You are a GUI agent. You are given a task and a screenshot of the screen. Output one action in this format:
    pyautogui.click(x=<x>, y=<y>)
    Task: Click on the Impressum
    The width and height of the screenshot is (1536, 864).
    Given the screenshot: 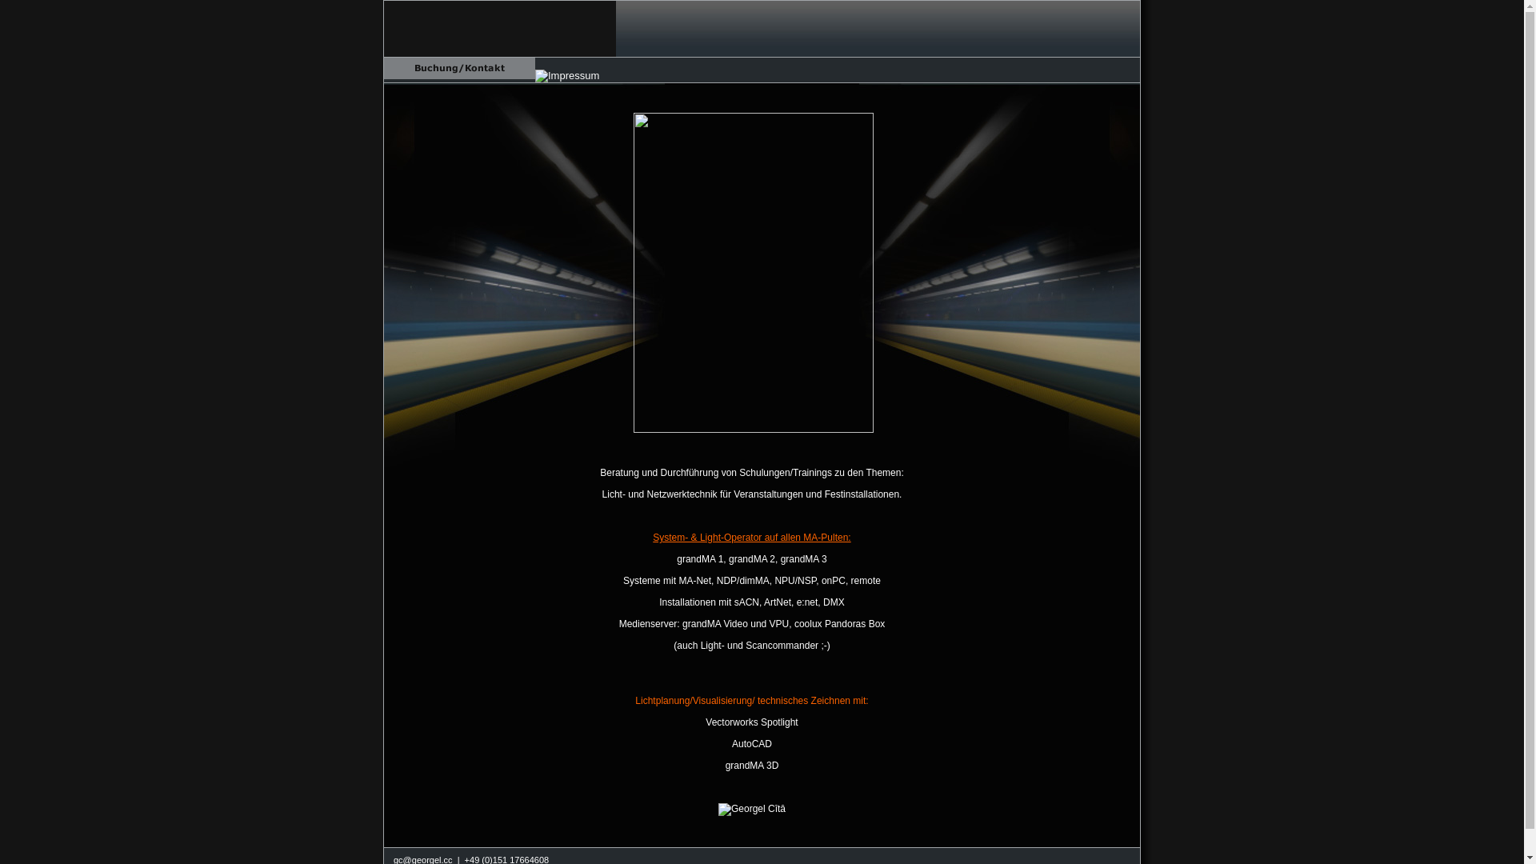 What is the action you would take?
    pyautogui.click(x=567, y=76)
    